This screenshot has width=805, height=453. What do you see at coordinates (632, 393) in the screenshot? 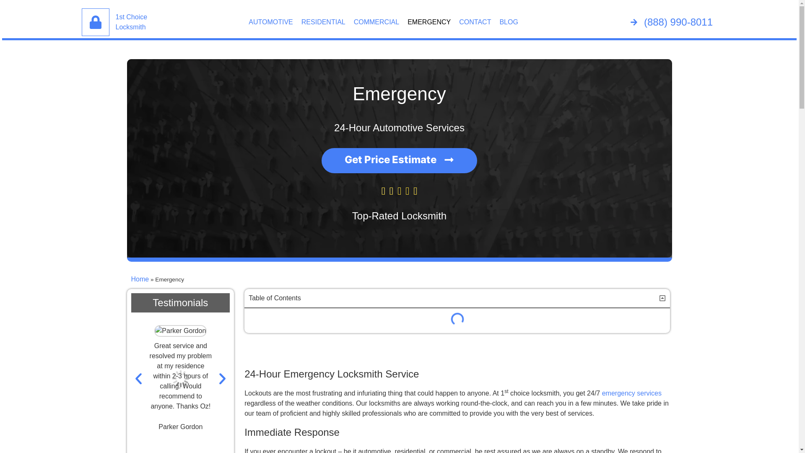
I see `emergency services` at bounding box center [632, 393].